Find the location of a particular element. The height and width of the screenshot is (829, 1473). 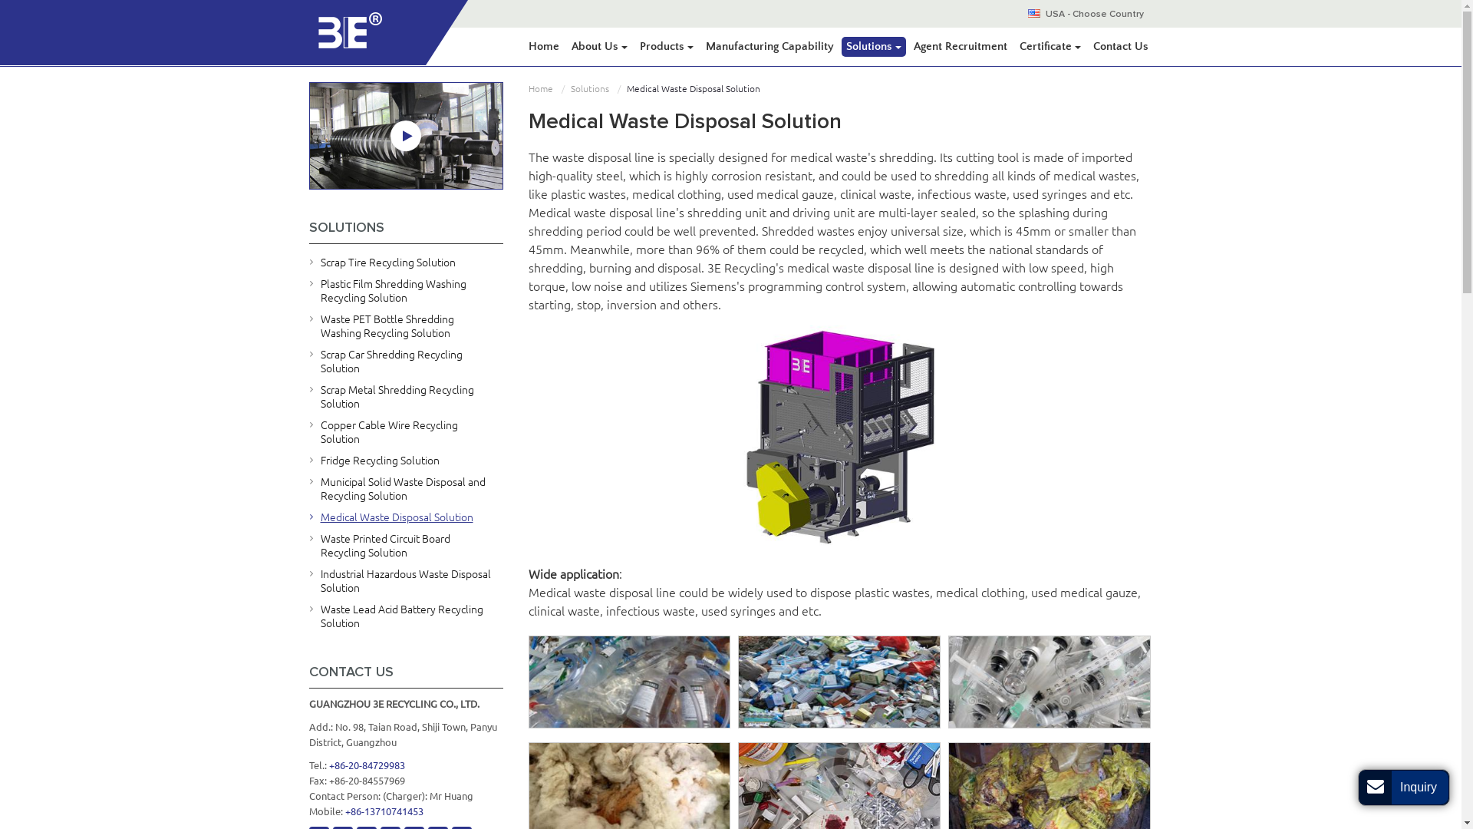

Certificate is located at coordinates (1050, 47).